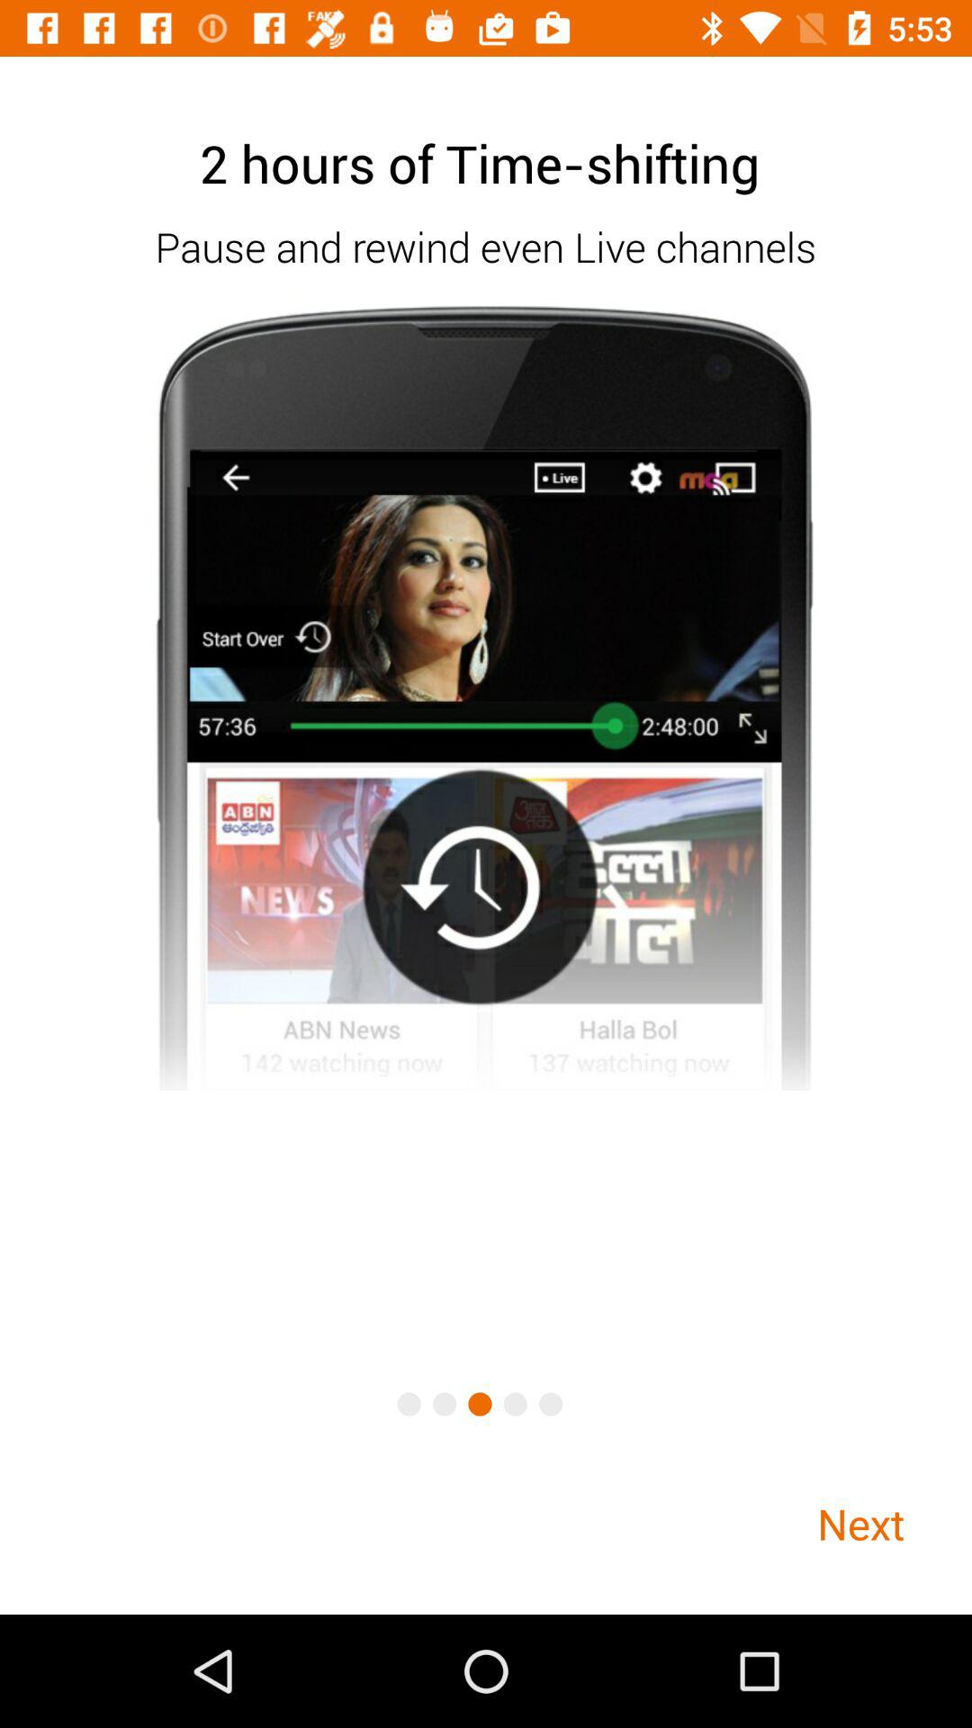  Describe the element at coordinates (860, 1523) in the screenshot. I see `scroll to next icon` at that location.